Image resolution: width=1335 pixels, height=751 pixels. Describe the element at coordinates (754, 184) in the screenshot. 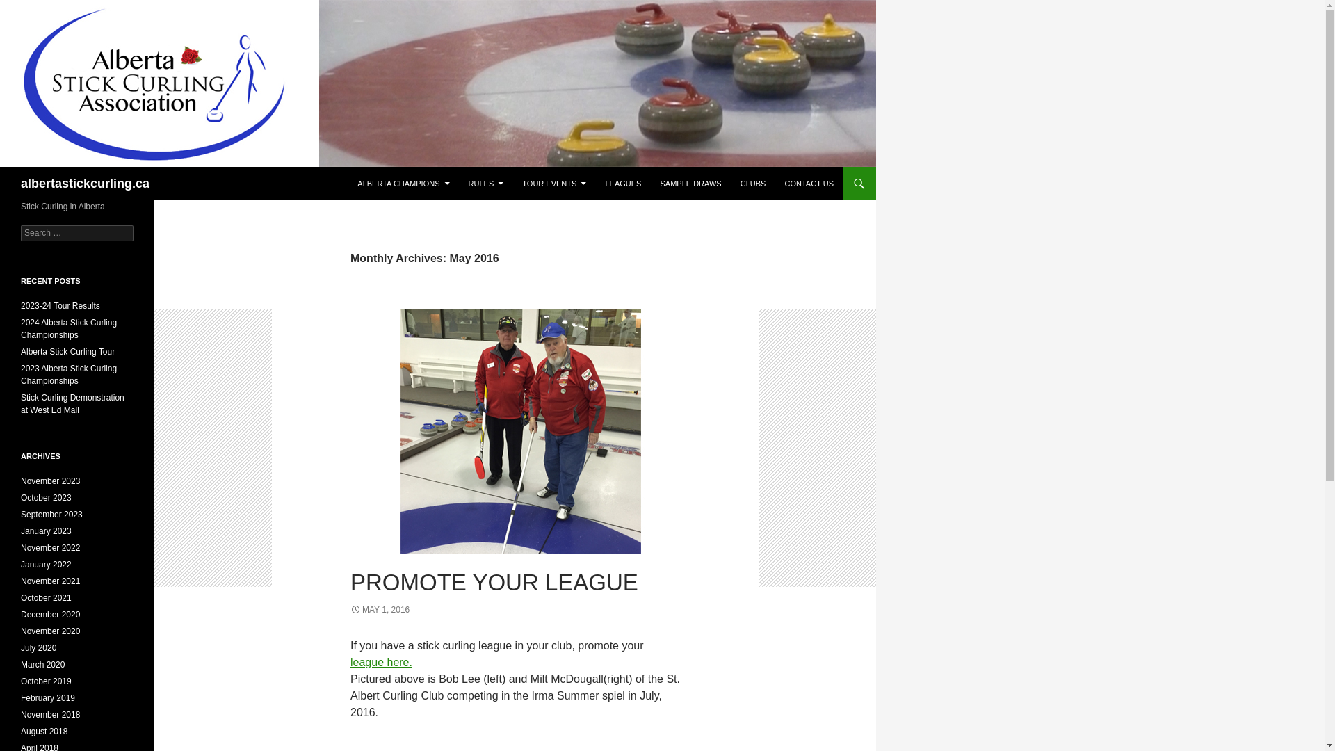

I see `CLUBS` at that location.